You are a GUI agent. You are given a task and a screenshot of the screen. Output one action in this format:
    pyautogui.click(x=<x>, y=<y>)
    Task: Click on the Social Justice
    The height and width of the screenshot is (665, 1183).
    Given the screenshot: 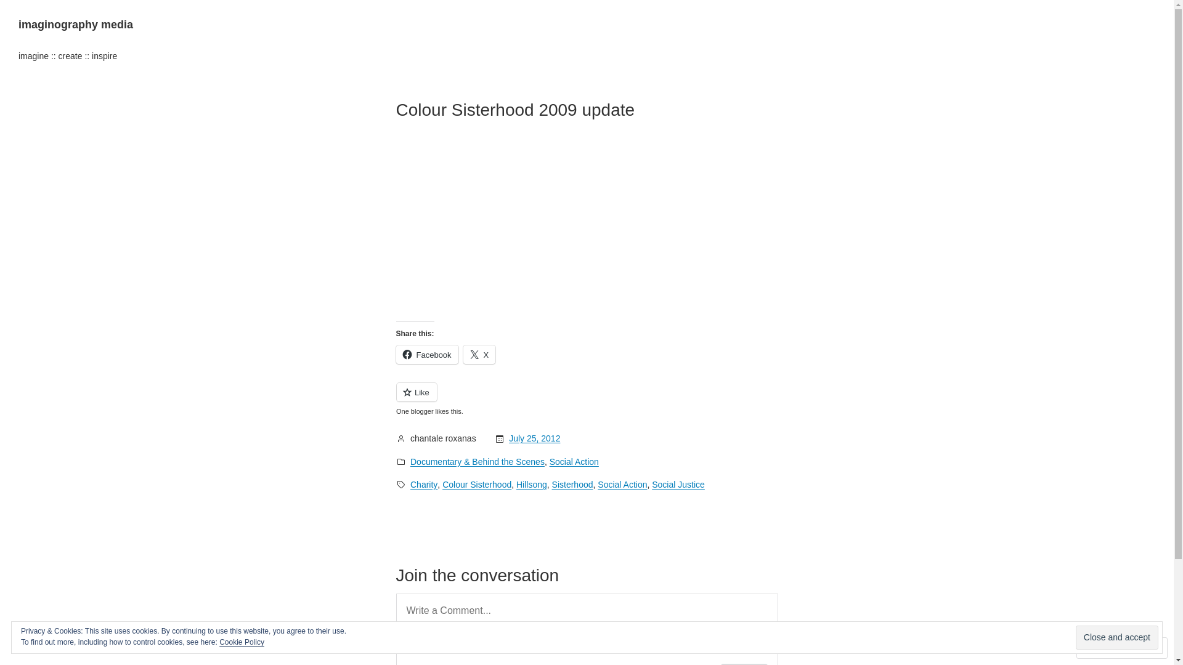 What is the action you would take?
    pyautogui.click(x=678, y=485)
    